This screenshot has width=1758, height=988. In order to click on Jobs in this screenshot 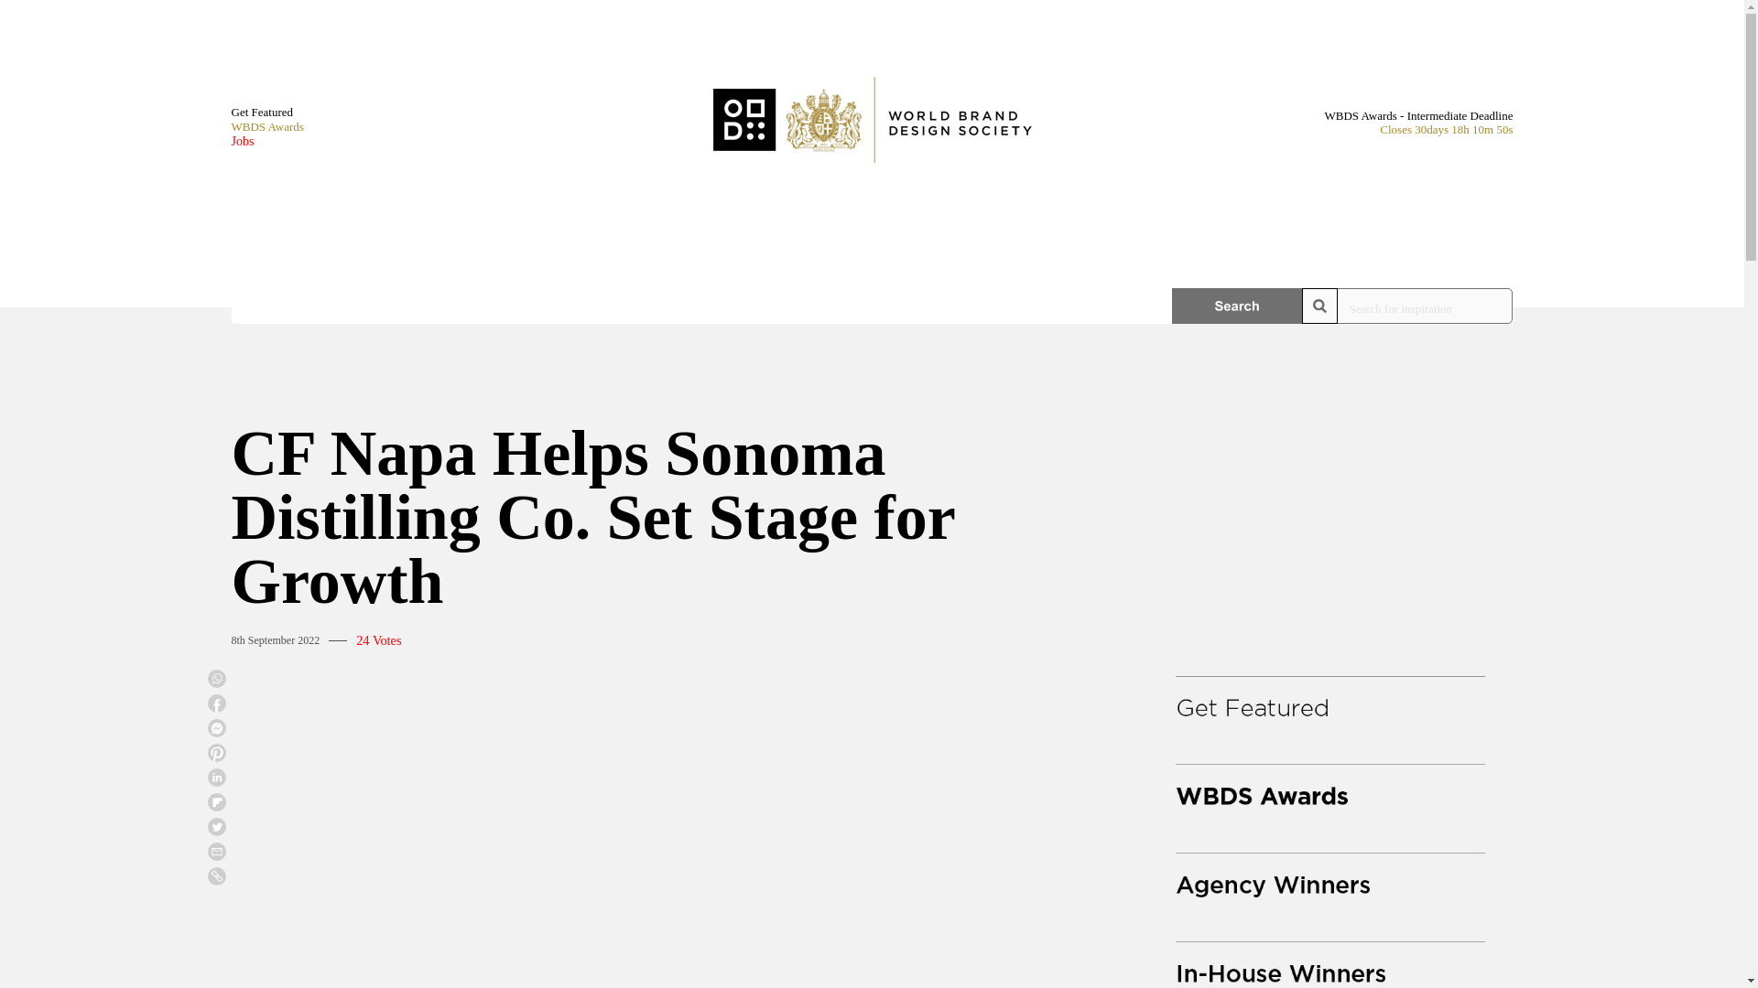, I will do `click(266, 141)`.